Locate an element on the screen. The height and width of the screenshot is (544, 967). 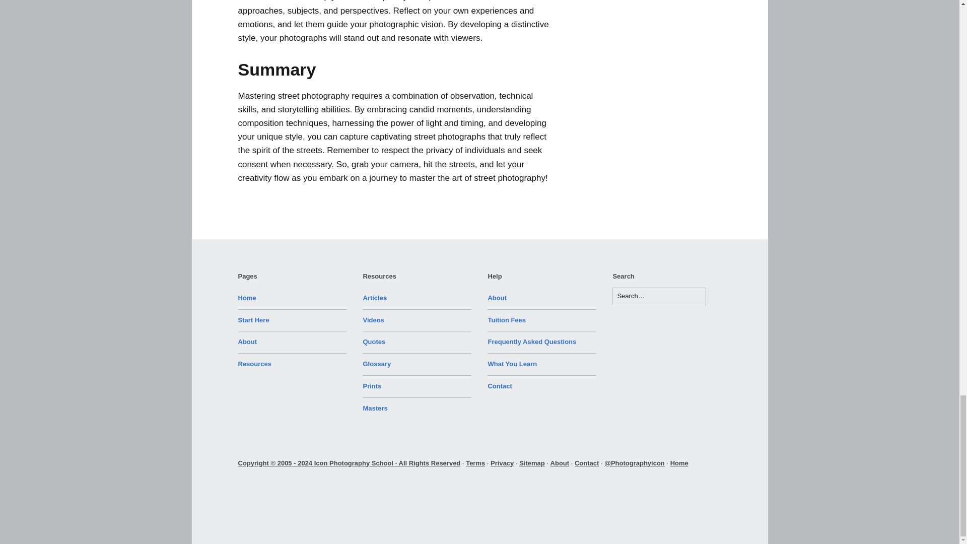
Tuition Fees is located at coordinates (507, 319).